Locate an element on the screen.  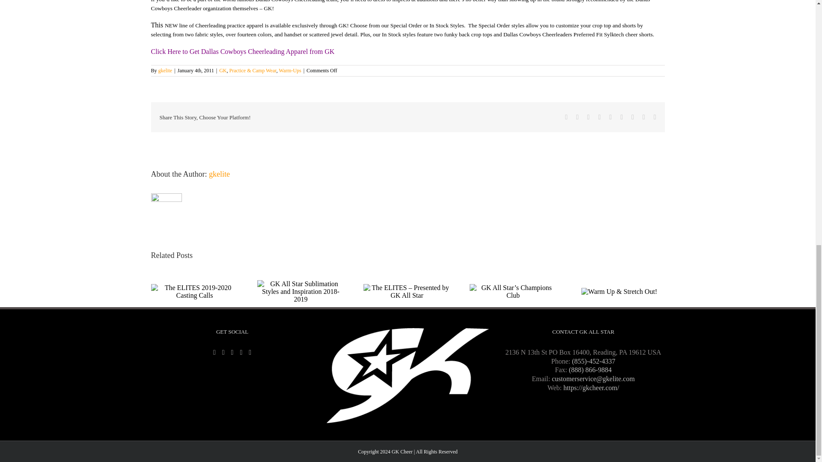
Pinterest is located at coordinates (632, 117).